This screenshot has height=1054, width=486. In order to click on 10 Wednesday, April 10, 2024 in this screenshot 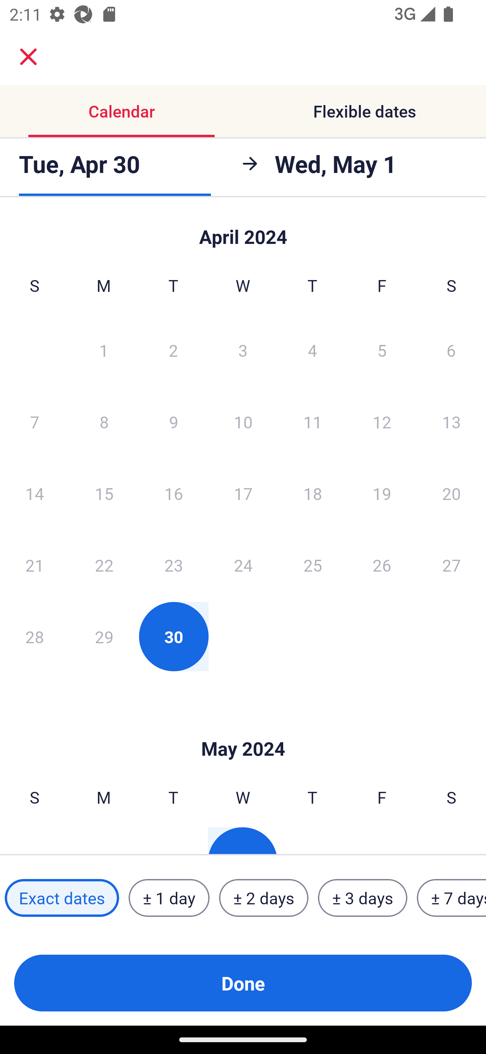, I will do `click(243, 422)`.